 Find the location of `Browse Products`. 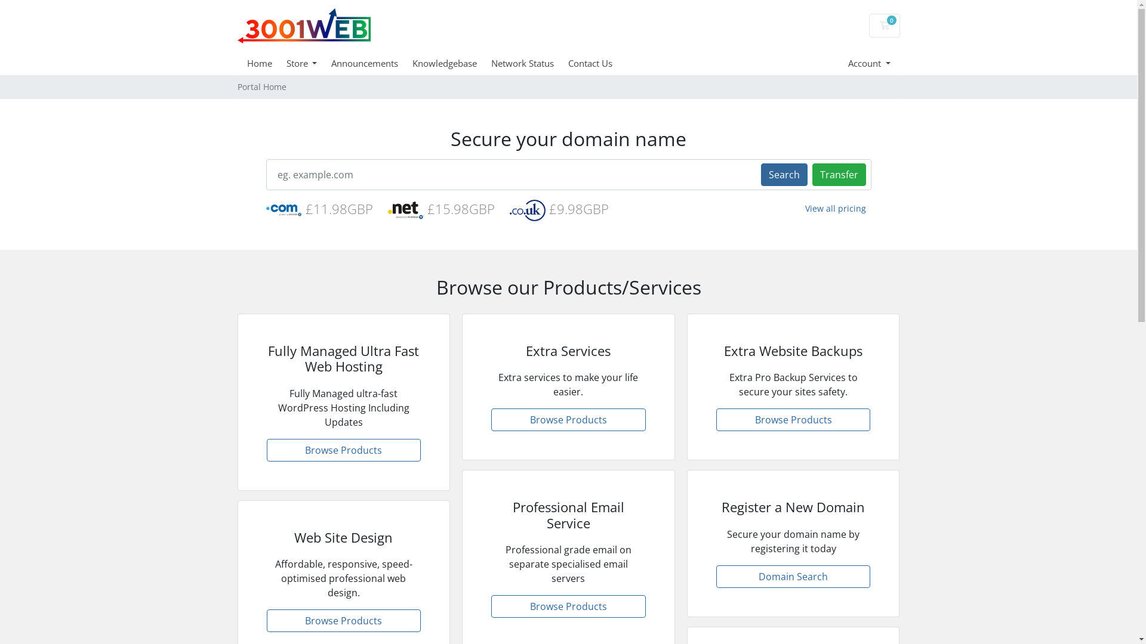

Browse Products is located at coordinates (794, 420).